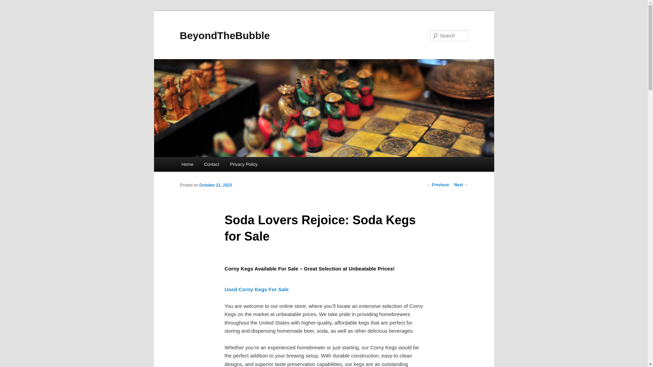  I want to click on 12:26 am, so click(215, 185).